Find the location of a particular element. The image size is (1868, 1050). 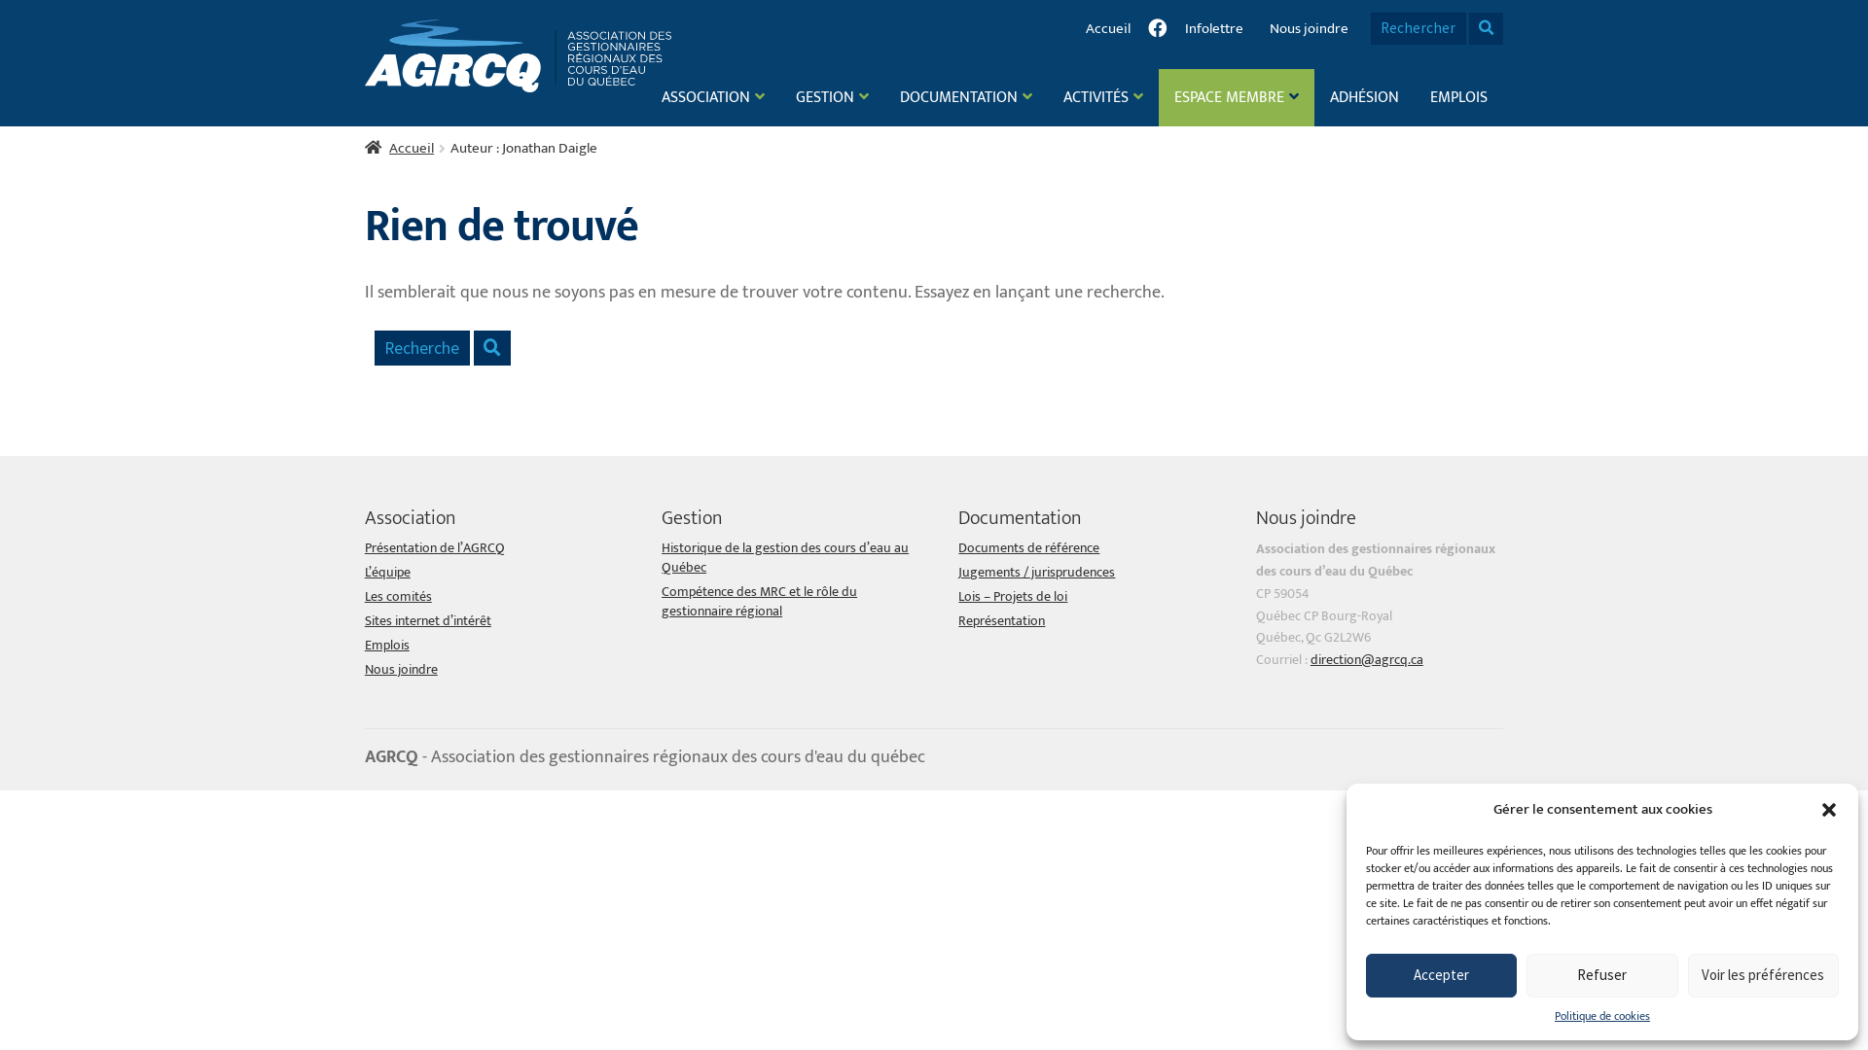

Refuser is located at coordinates (1601, 976).